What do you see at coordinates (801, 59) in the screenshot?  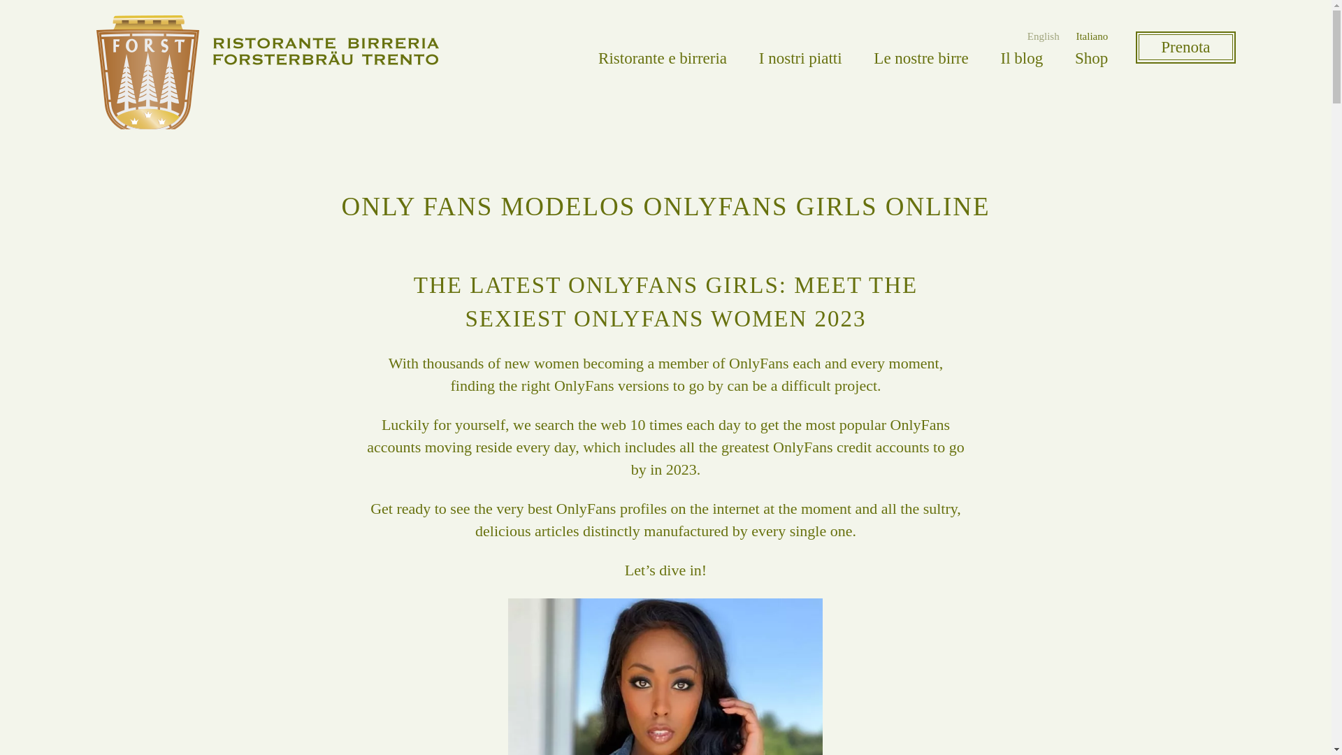 I see `I nostri piatti` at bounding box center [801, 59].